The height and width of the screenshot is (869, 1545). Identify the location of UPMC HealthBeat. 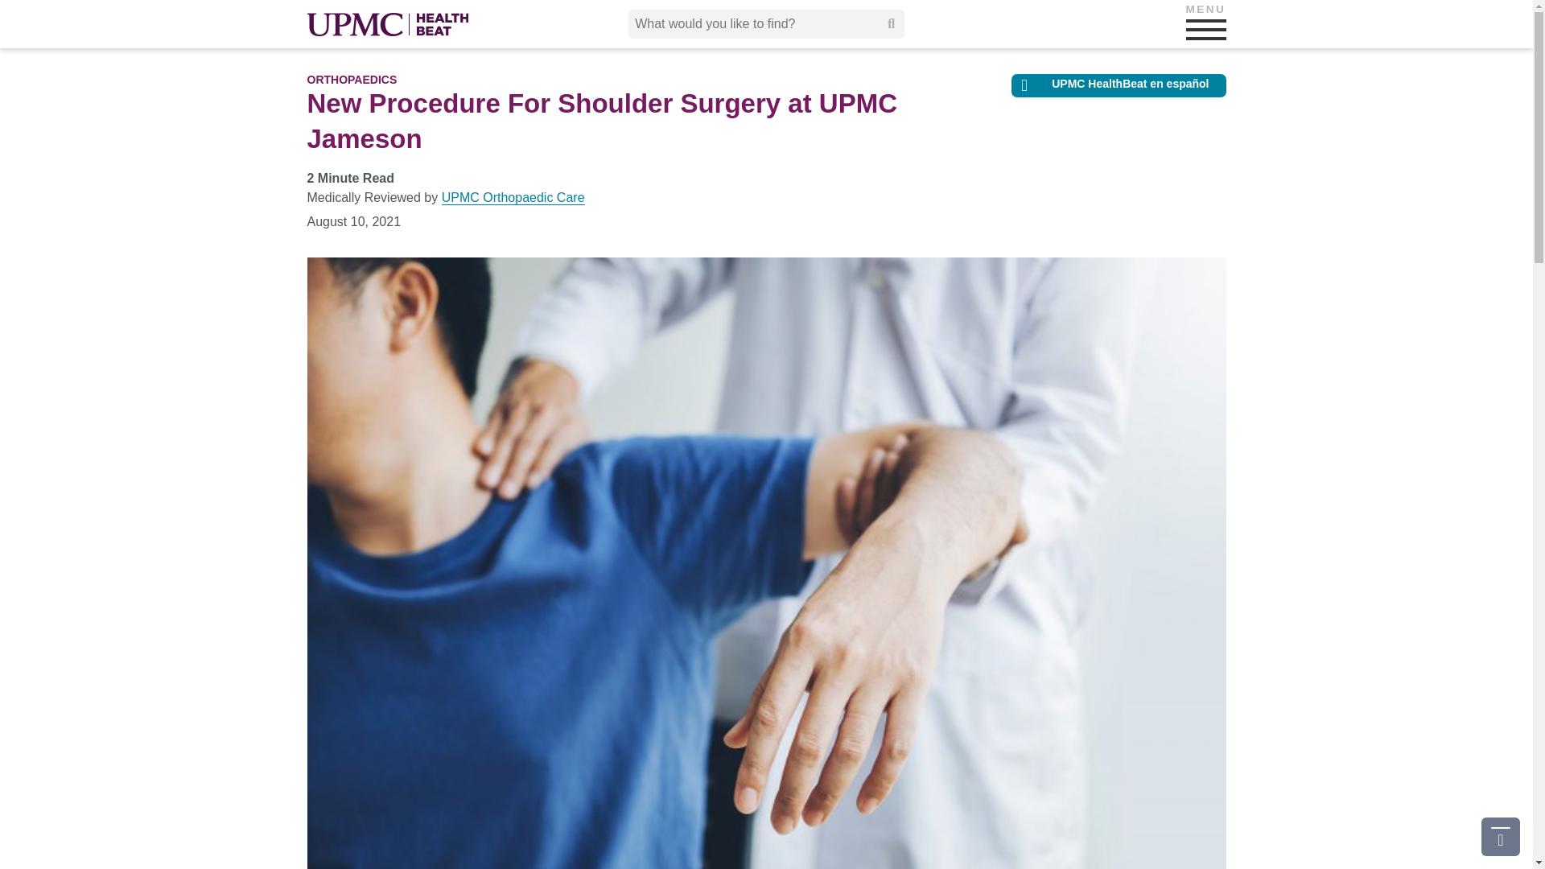
(388, 24).